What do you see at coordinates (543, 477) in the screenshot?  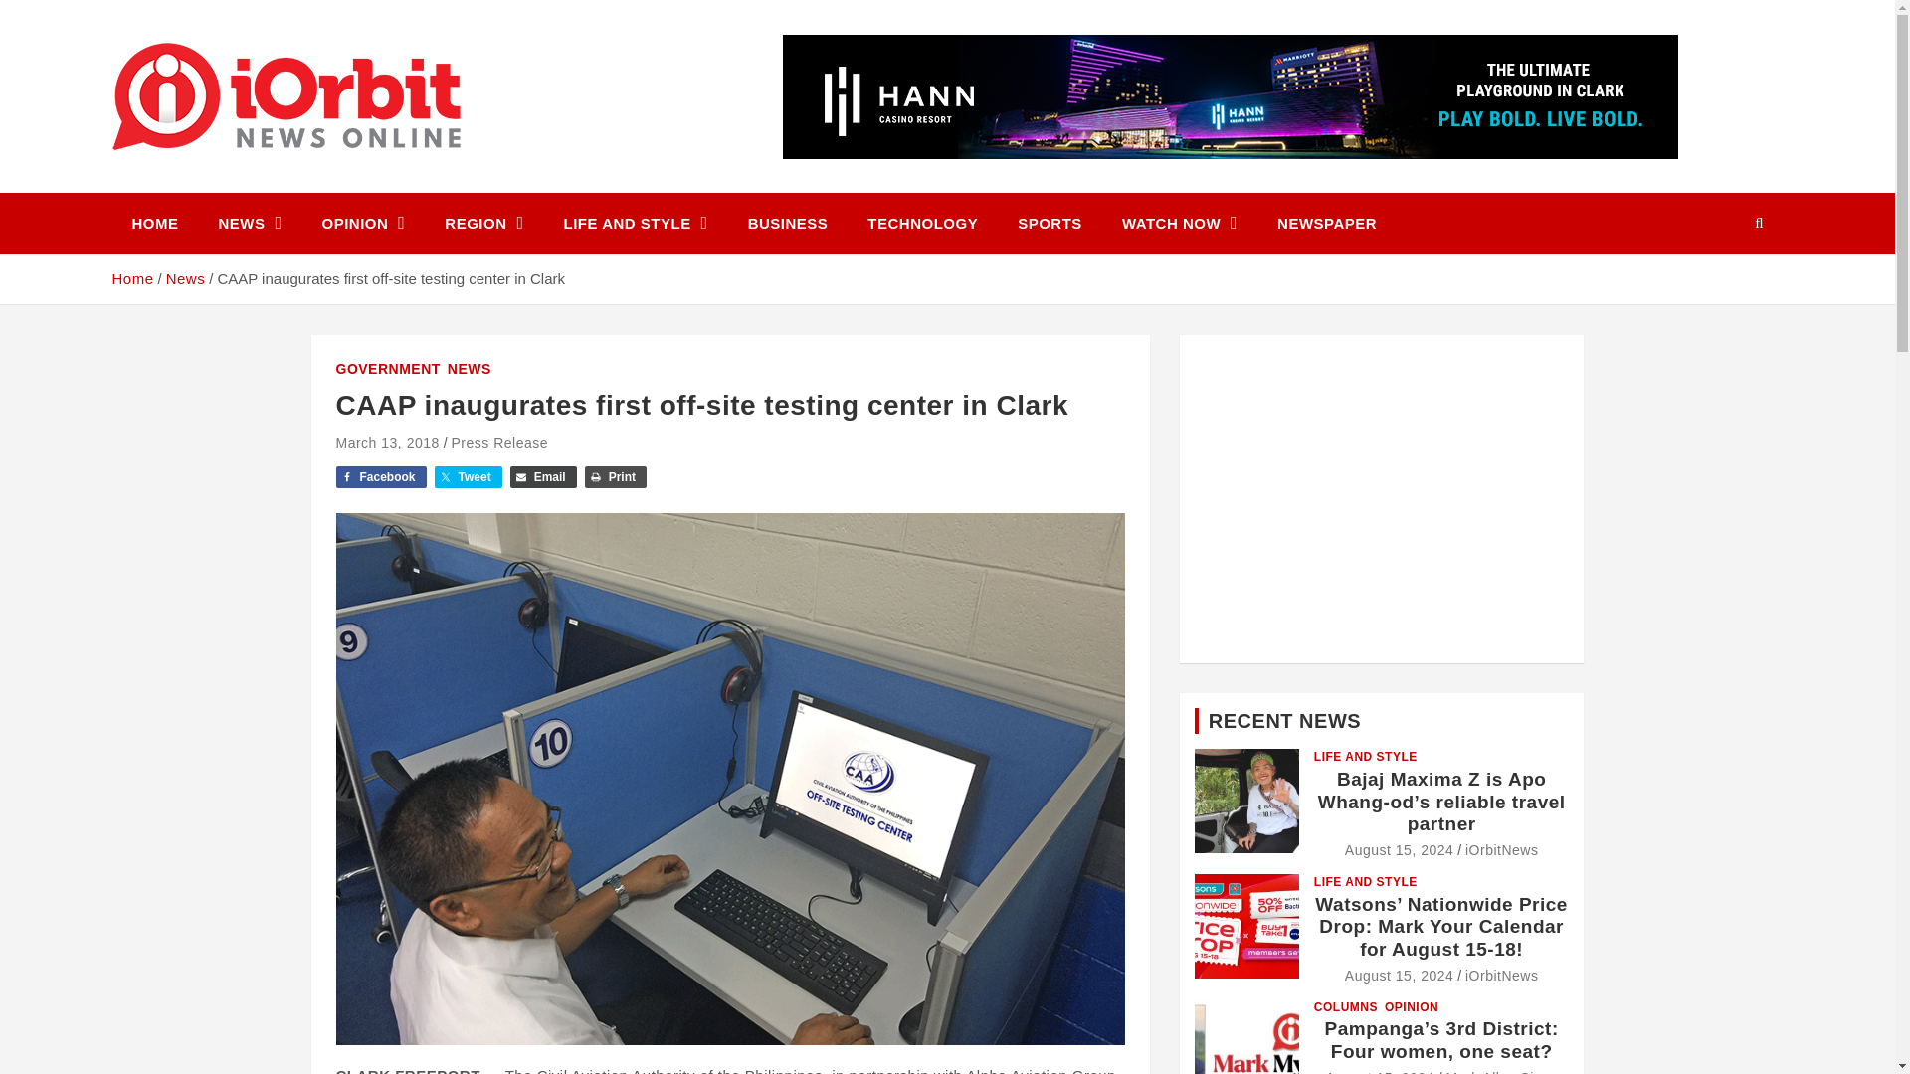 I see `Share via Email` at bounding box center [543, 477].